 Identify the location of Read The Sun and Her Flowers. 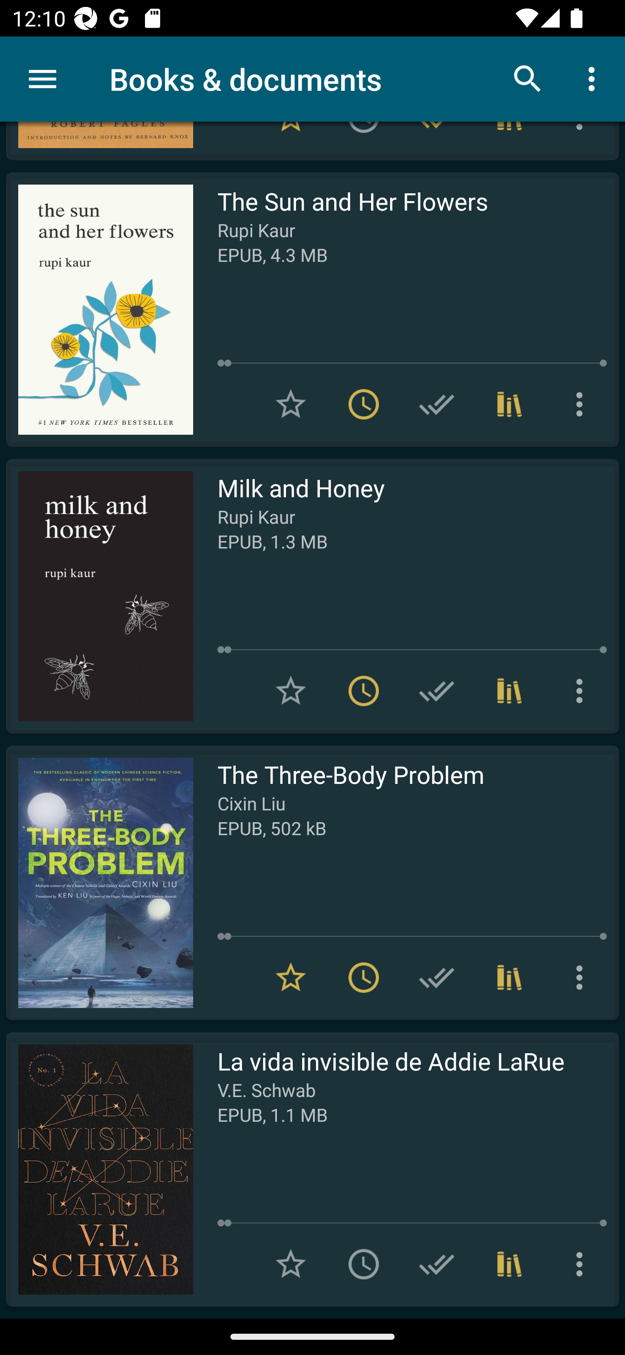
(99, 309).